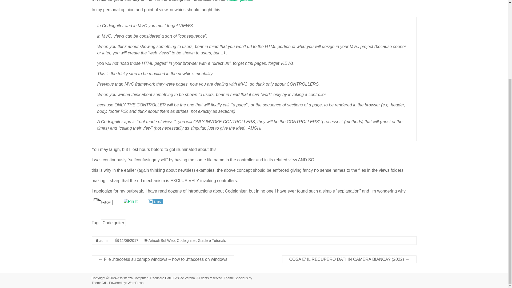  Describe the element at coordinates (104, 241) in the screenshot. I see `admin` at that location.